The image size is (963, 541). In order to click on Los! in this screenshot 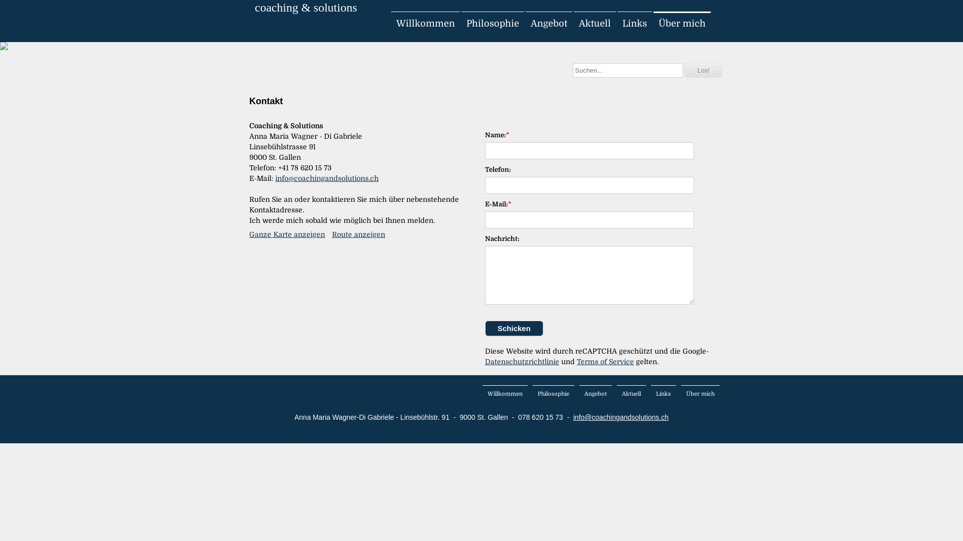, I will do `click(703, 70)`.